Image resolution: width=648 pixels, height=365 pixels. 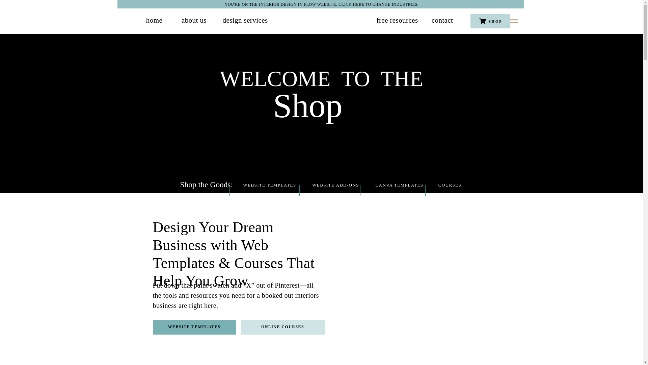 I want to click on free resources, so click(x=397, y=20).